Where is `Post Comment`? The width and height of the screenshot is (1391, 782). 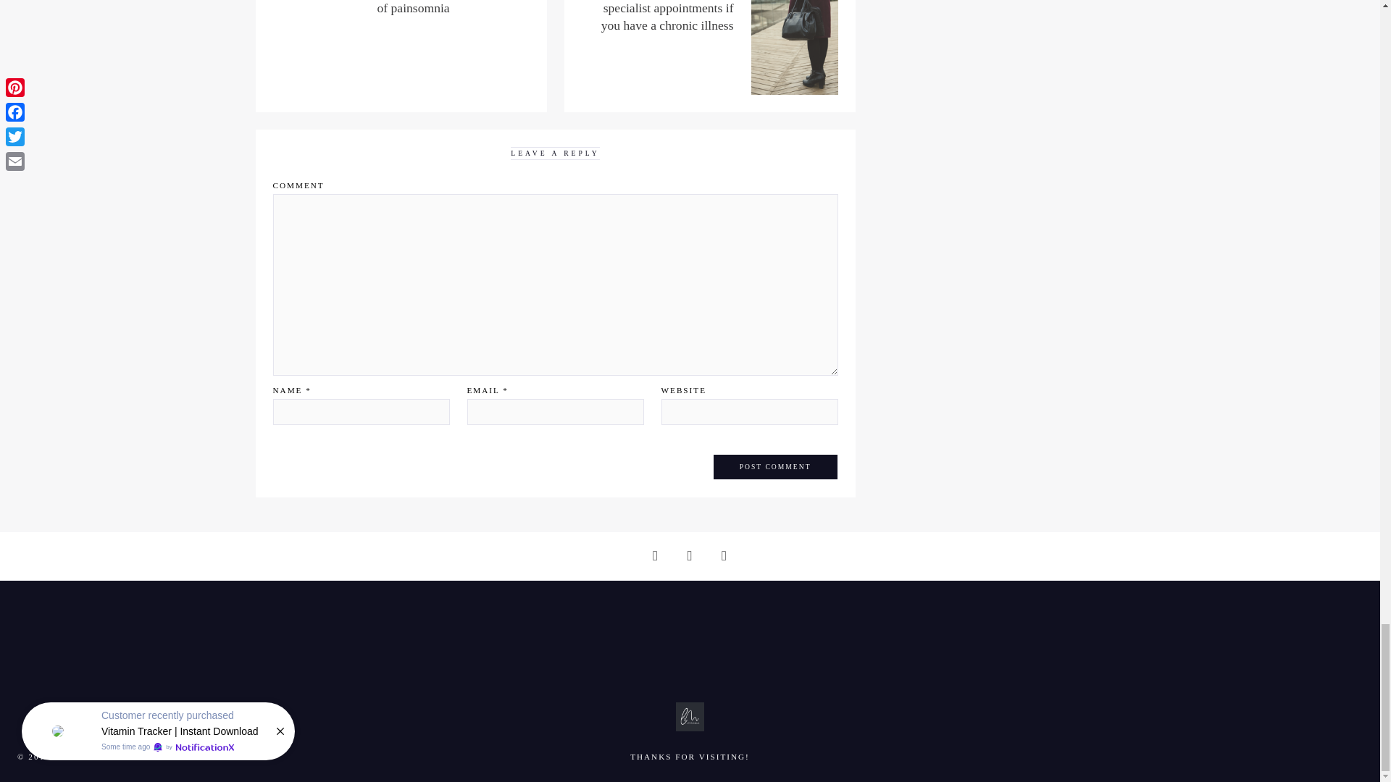
Post Comment is located at coordinates (775, 467).